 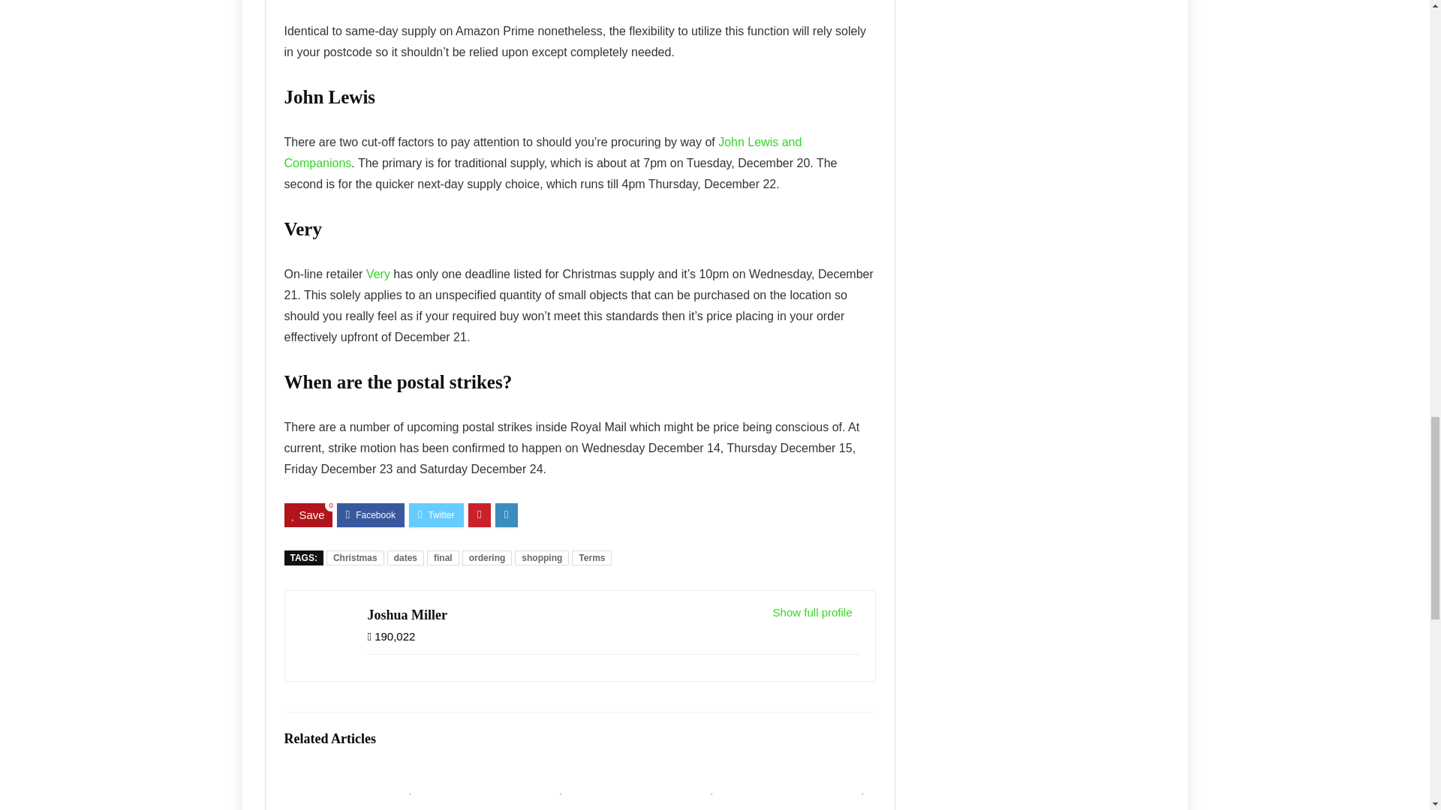 I want to click on dates, so click(x=405, y=558).